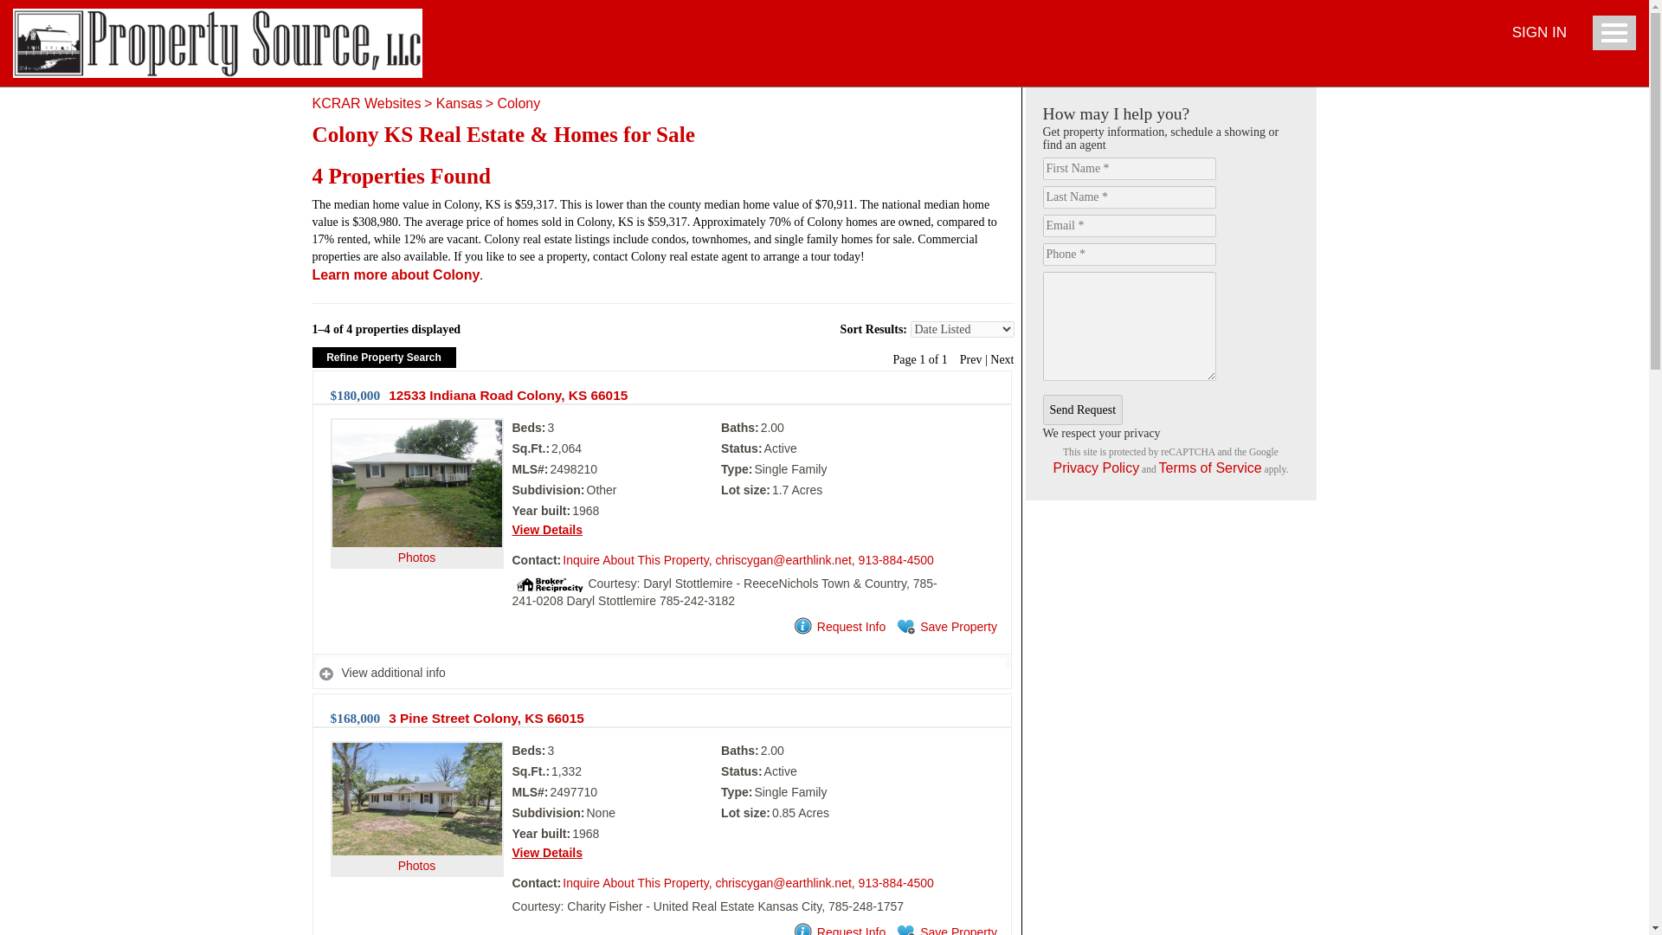 The image size is (1662, 935). Describe the element at coordinates (365, 104) in the screenshot. I see `KCRAR Websites` at that location.